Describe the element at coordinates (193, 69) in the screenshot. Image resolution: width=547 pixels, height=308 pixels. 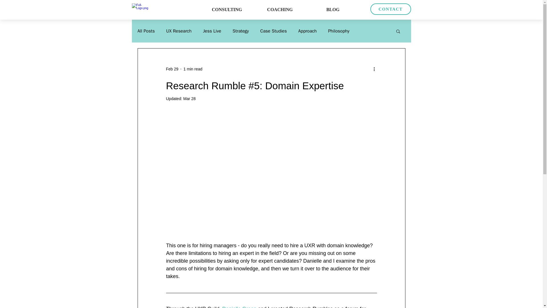
I see `1 min read` at that location.